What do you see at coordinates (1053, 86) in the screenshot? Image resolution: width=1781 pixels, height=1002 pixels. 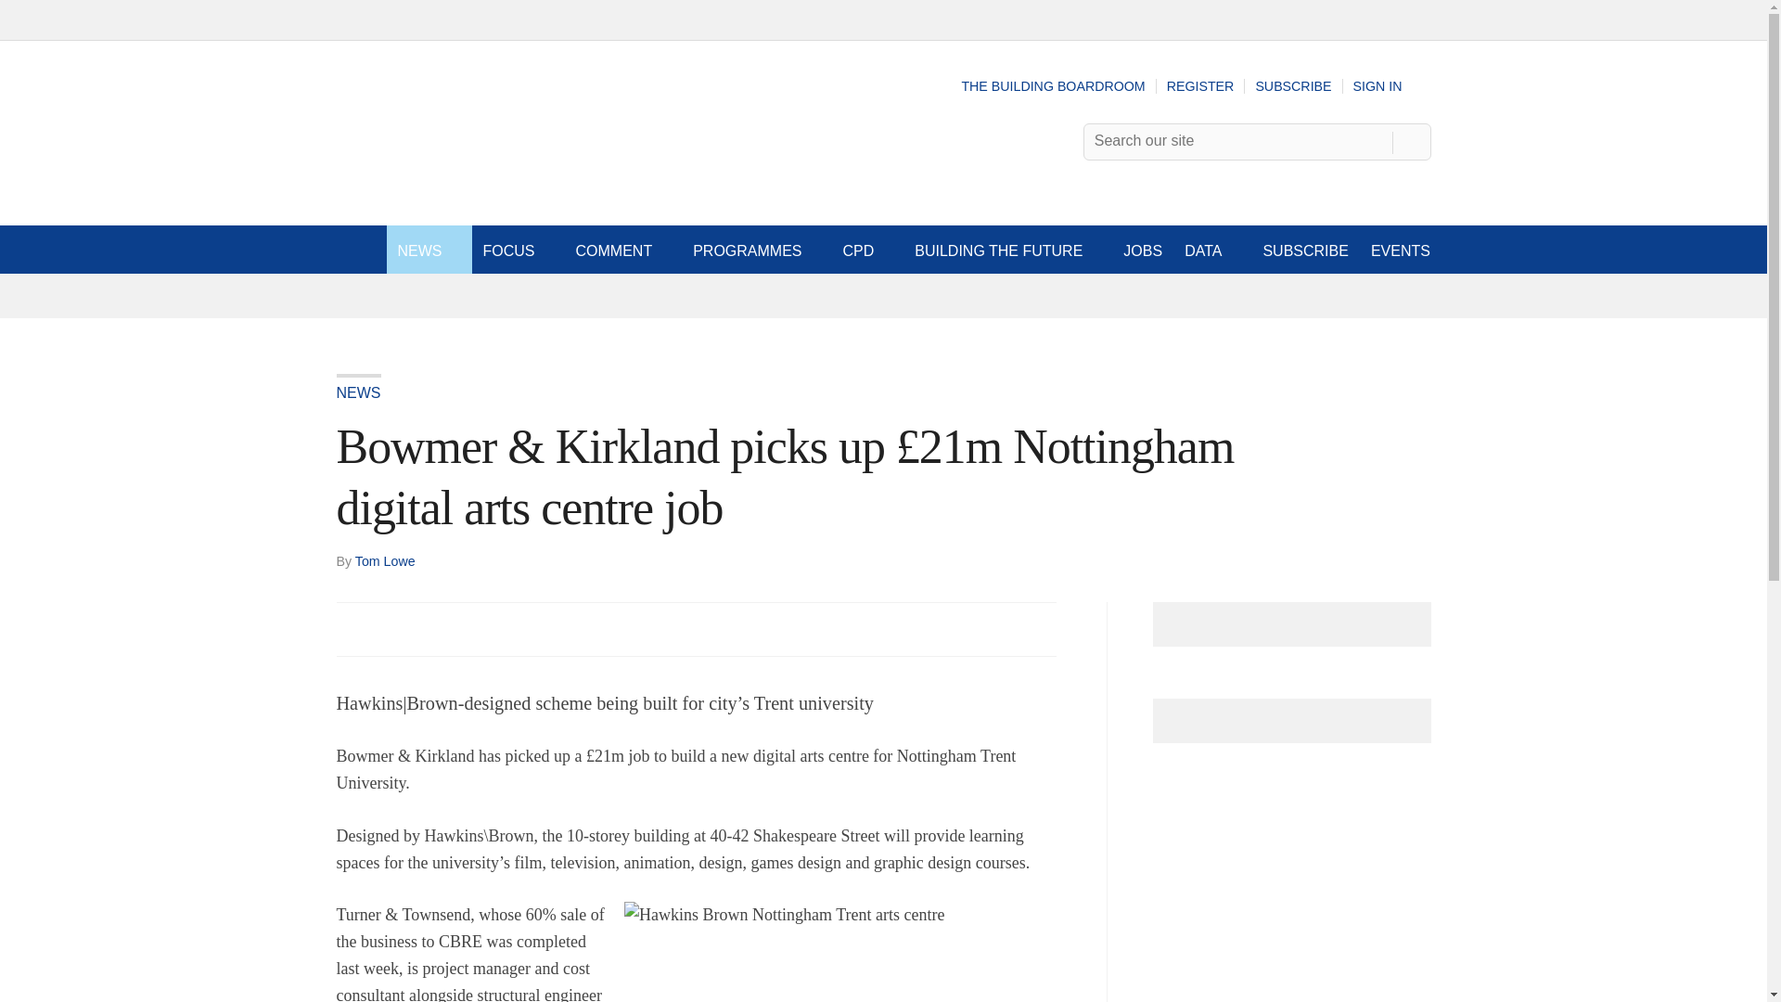 I see `THE BUILDING BOARDROOM` at bounding box center [1053, 86].